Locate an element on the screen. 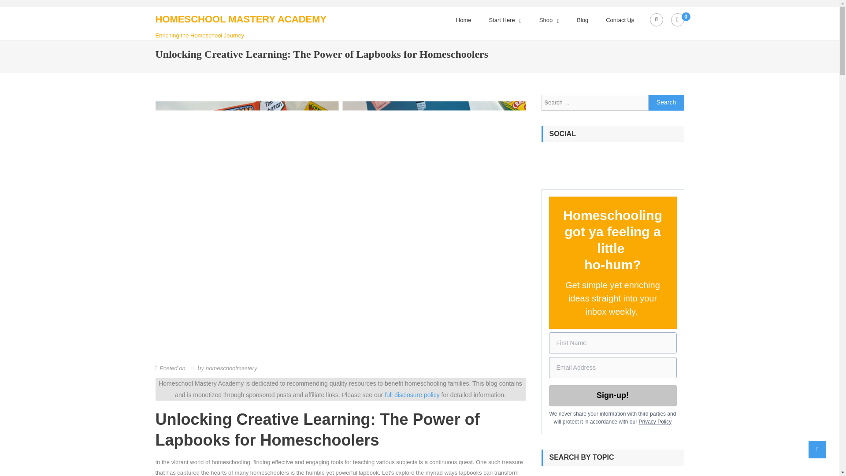  HOMESCHOOL MASTERY ACADEMY is located at coordinates (241, 19).